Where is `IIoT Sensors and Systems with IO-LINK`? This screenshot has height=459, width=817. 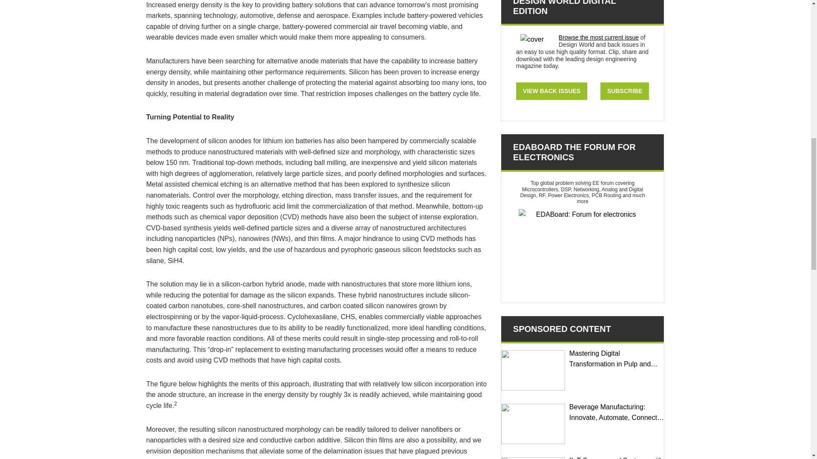
IIoT Sensors and Systems with IO-LINK is located at coordinates (533, 458).